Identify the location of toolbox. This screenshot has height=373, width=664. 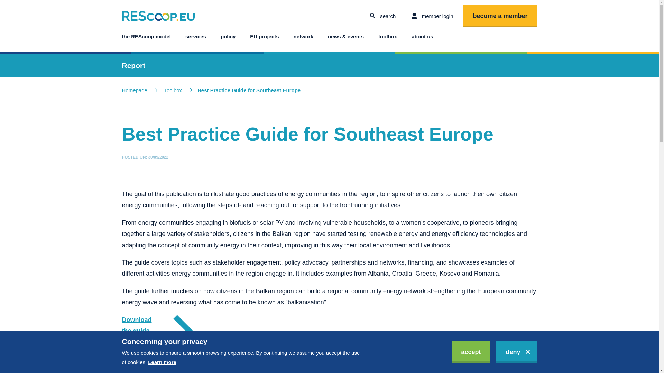
(388, 36).